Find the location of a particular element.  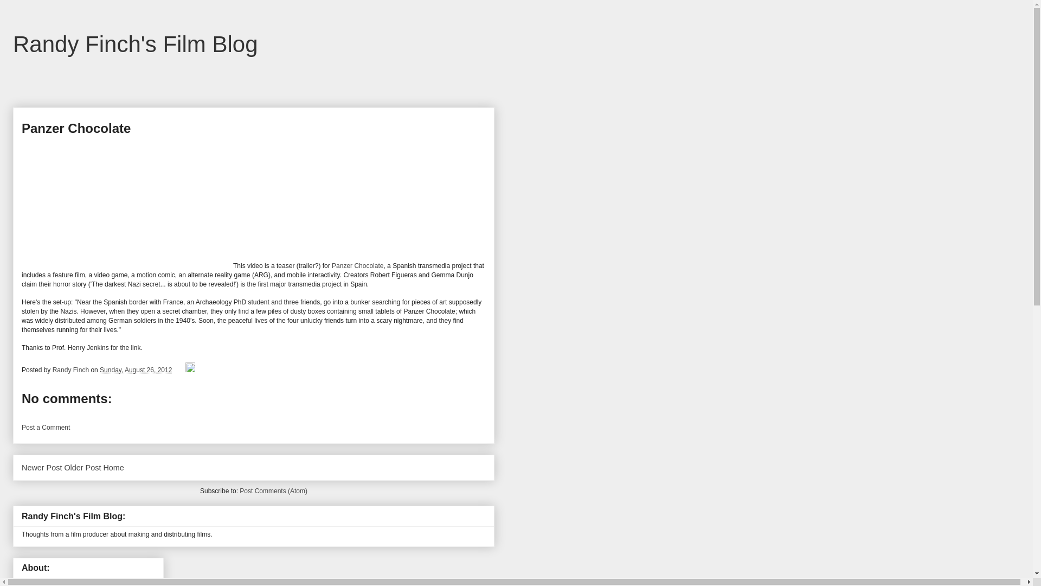

Edit Post is located at coordinates (190, 370).